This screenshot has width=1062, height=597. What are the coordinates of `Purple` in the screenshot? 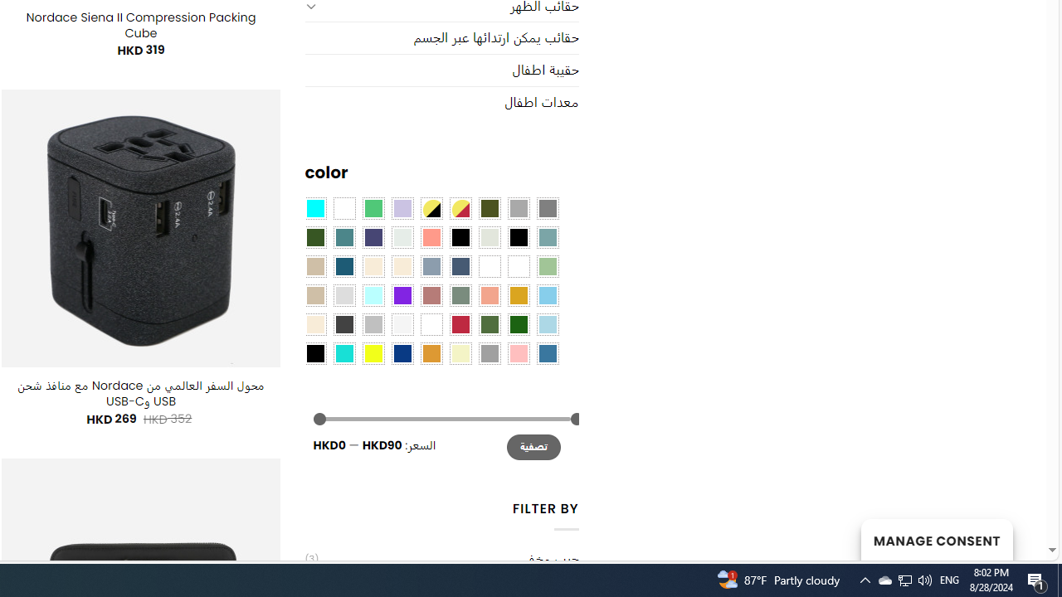 It's located at (402, 294).